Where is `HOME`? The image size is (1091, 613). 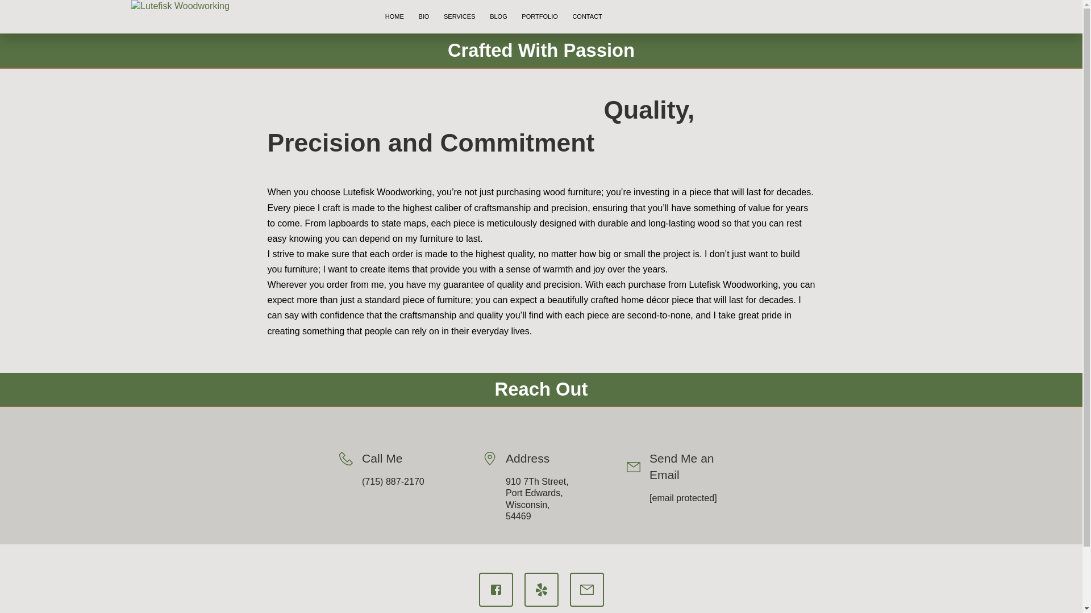
HOME is located at coordinates (394, 17).